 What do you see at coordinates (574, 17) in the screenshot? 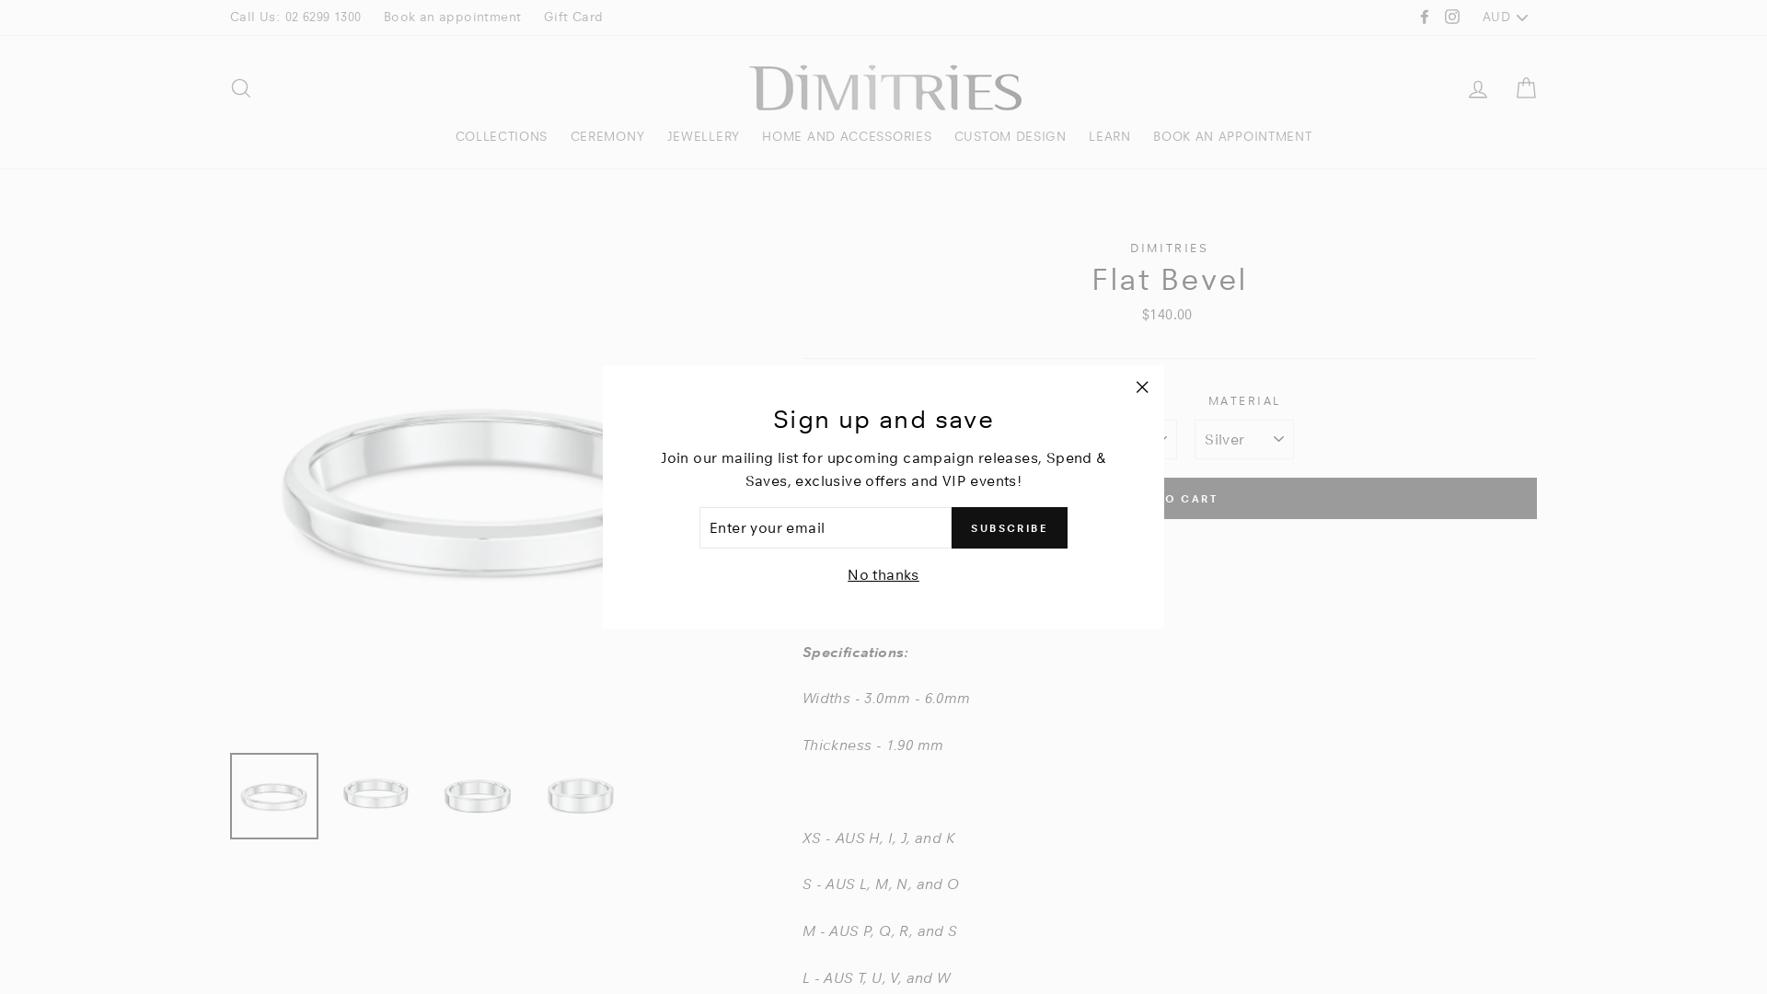
I see `Gift Card` at bounding box center [574, 17].